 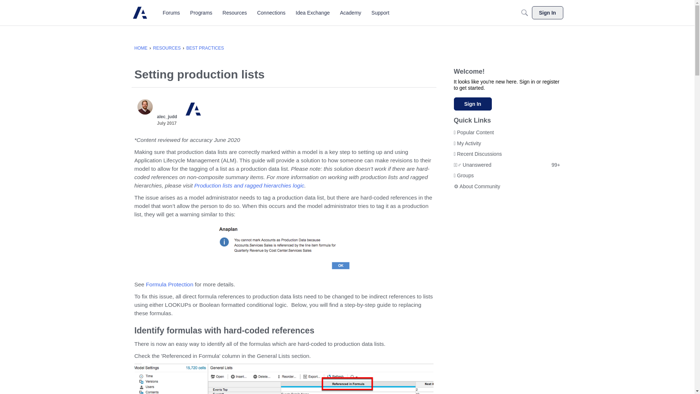 I want to click on Formula Protection, so click(x=169, y=285).